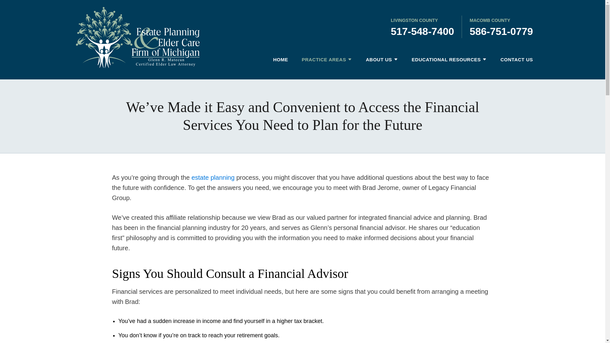 Image resolution: width=610 pixels, height=343 pixels. What do you see at coordinates (422, 31) in the screenshot?
I see `call local` at bounding box center [422, 31].